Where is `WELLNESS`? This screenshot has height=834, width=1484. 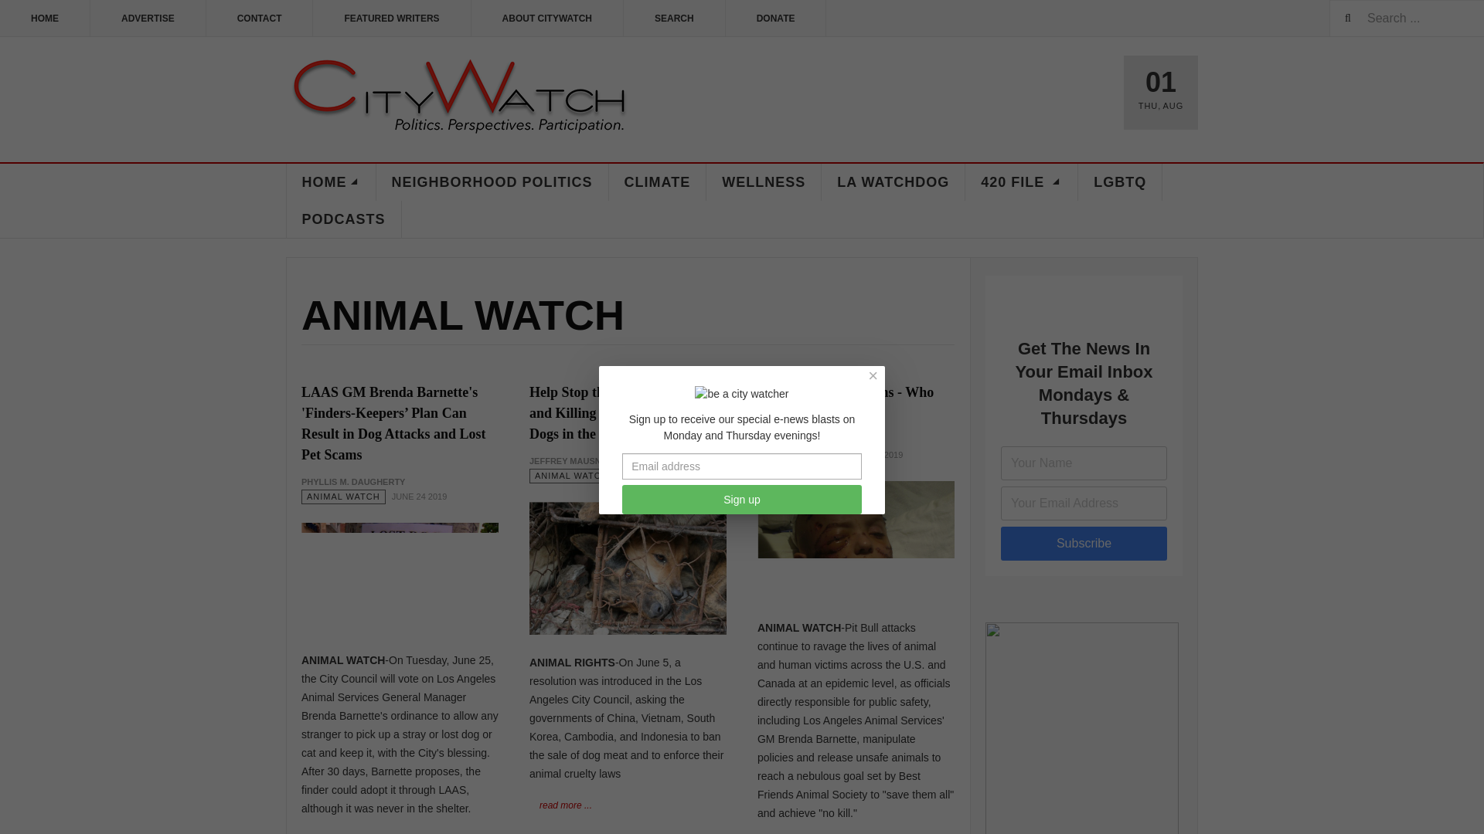
WELLNESS is located at coordinates (764, 182).